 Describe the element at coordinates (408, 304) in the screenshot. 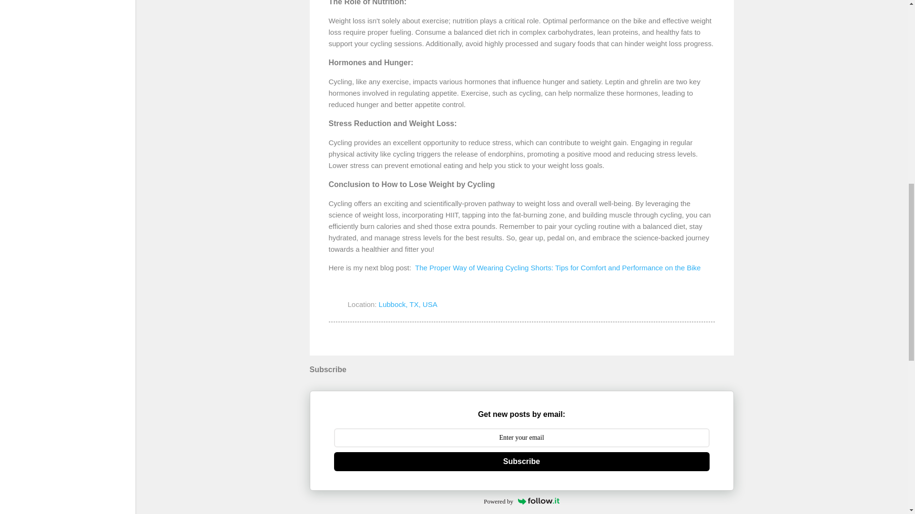

I see `Lubbock, TX, USA` at that location.